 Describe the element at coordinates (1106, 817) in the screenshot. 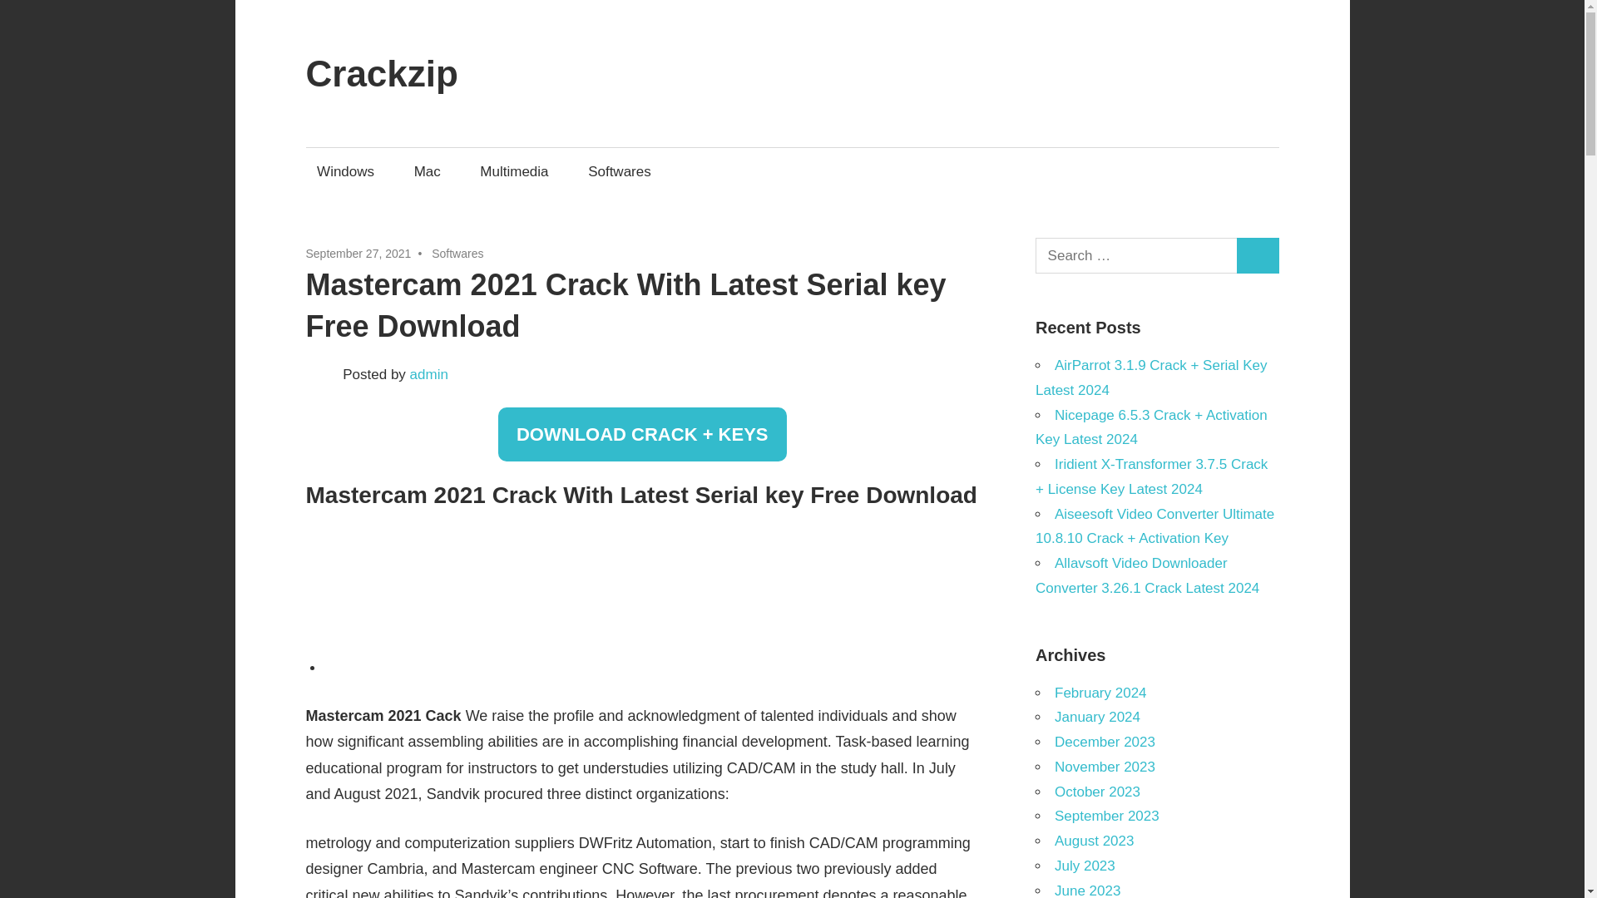

I see `September 2023` at that location.